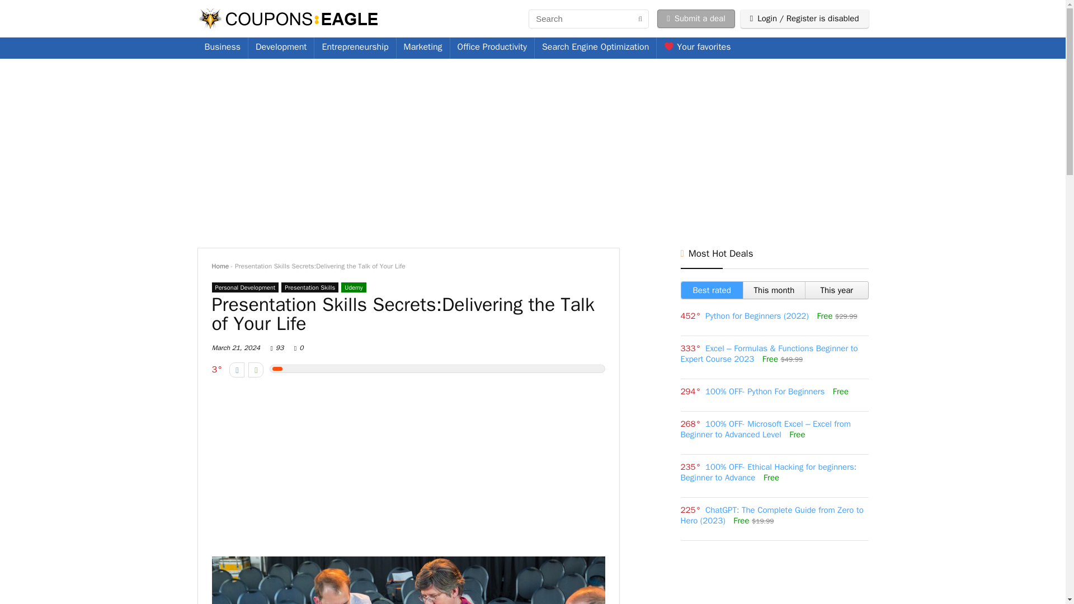  Describe the element at coordinates (222, 48) in the screenshot. I see `Business` at that location.